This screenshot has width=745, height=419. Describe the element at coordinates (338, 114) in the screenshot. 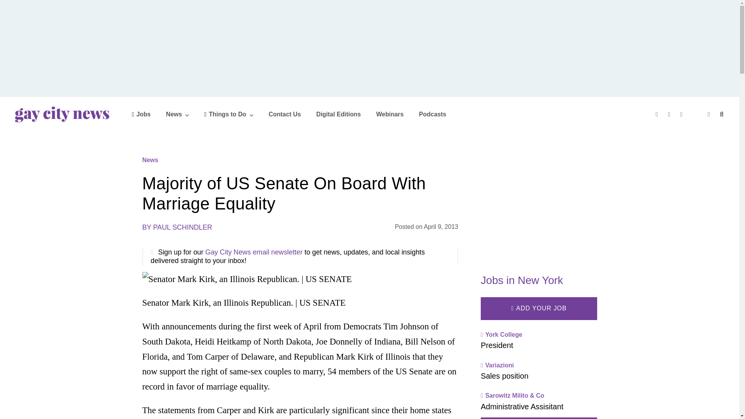

I see `Digital Editions` at that location.